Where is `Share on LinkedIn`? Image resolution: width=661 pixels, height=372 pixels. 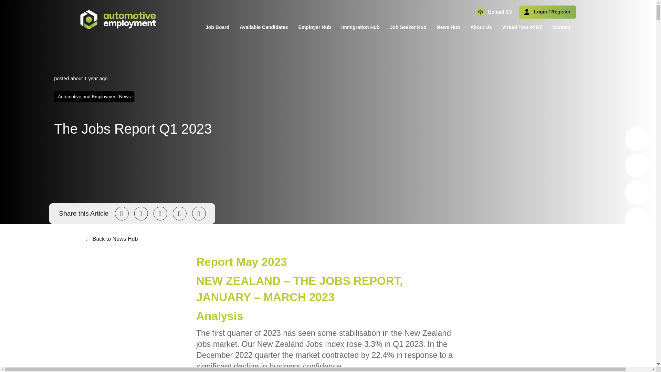
Share on LinkedIn is located at coordinates (160, 214).